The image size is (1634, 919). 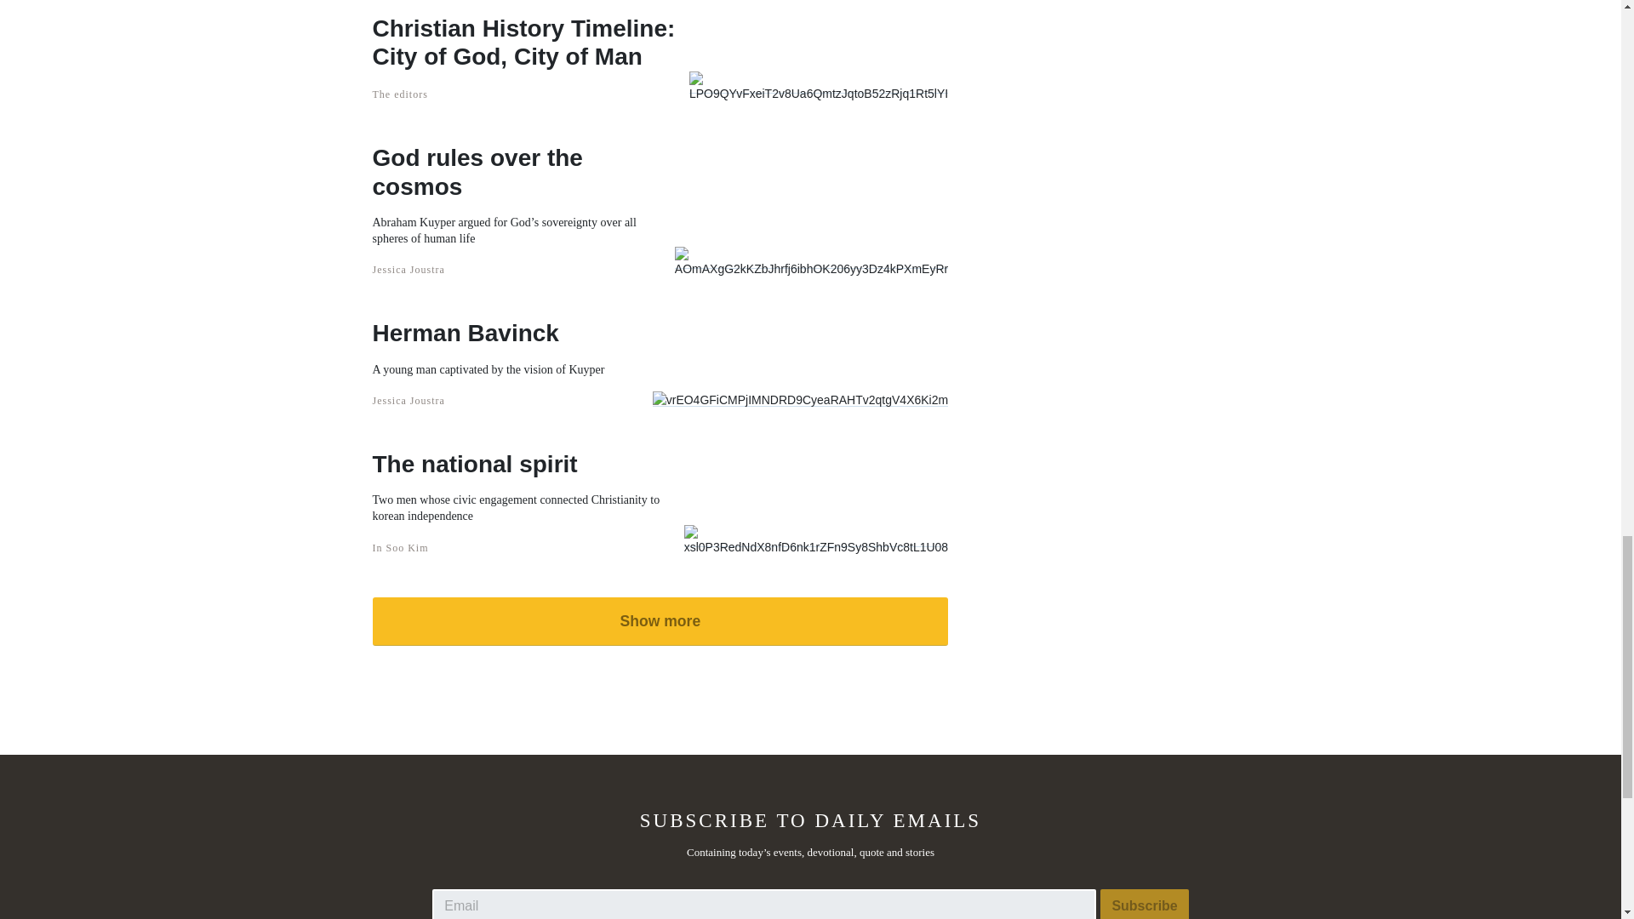 I want to click on Show more, so click(x=660, y=621).